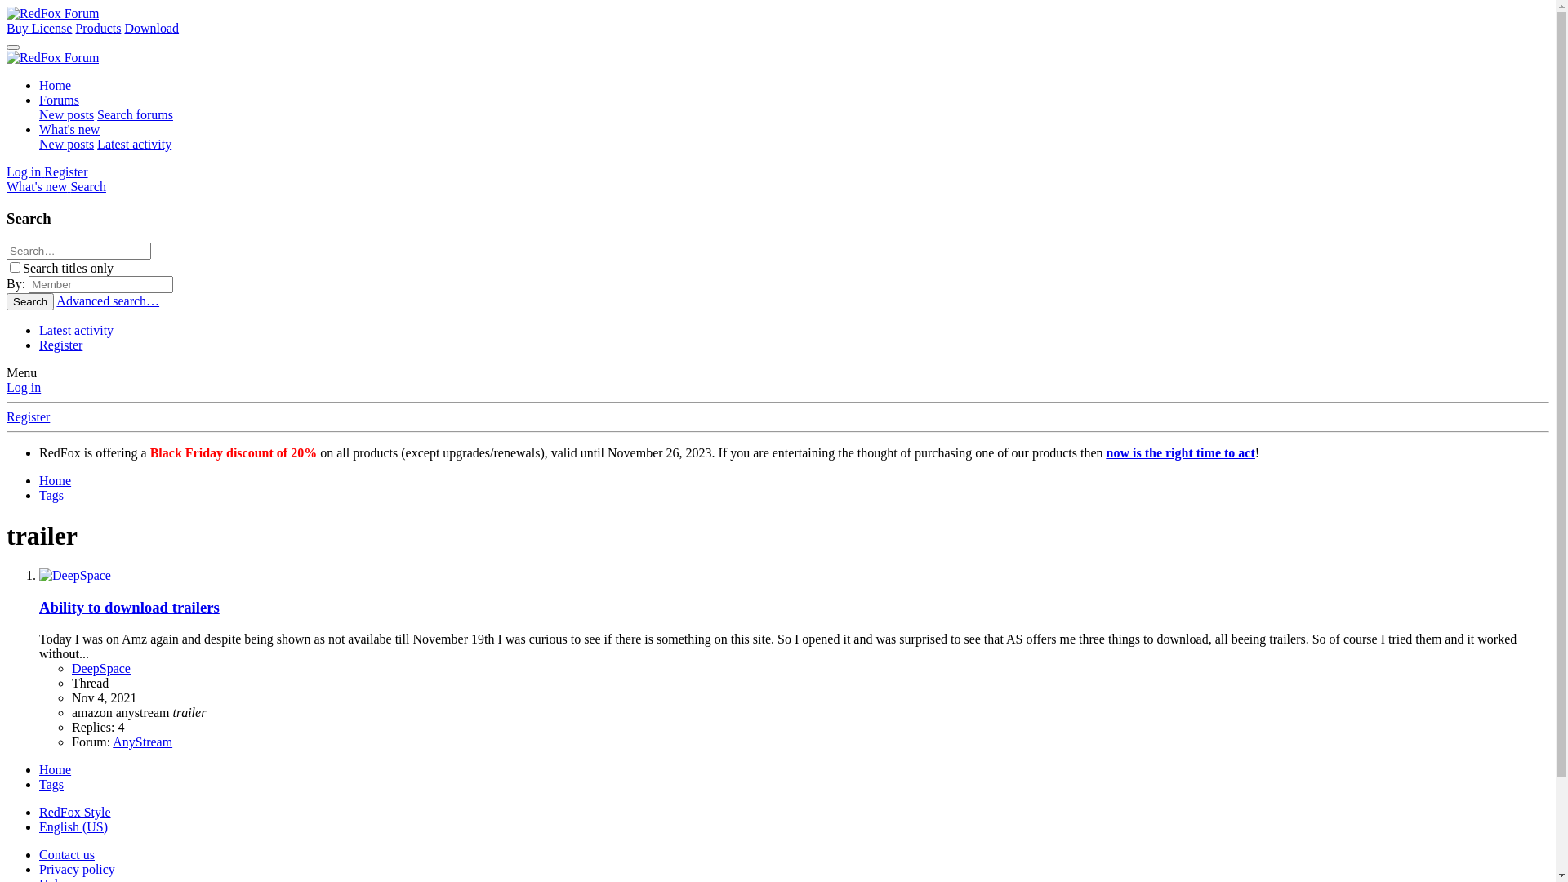 The width and height of the screenshot is (1568, 882). I want to click on Search, so click(88, 186).